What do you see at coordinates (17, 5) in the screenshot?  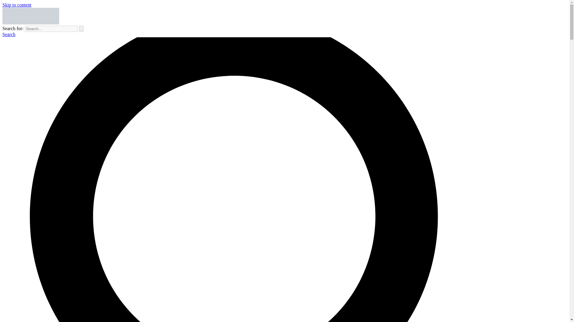 I see `Skip to content` at bounding box center [17, 5].